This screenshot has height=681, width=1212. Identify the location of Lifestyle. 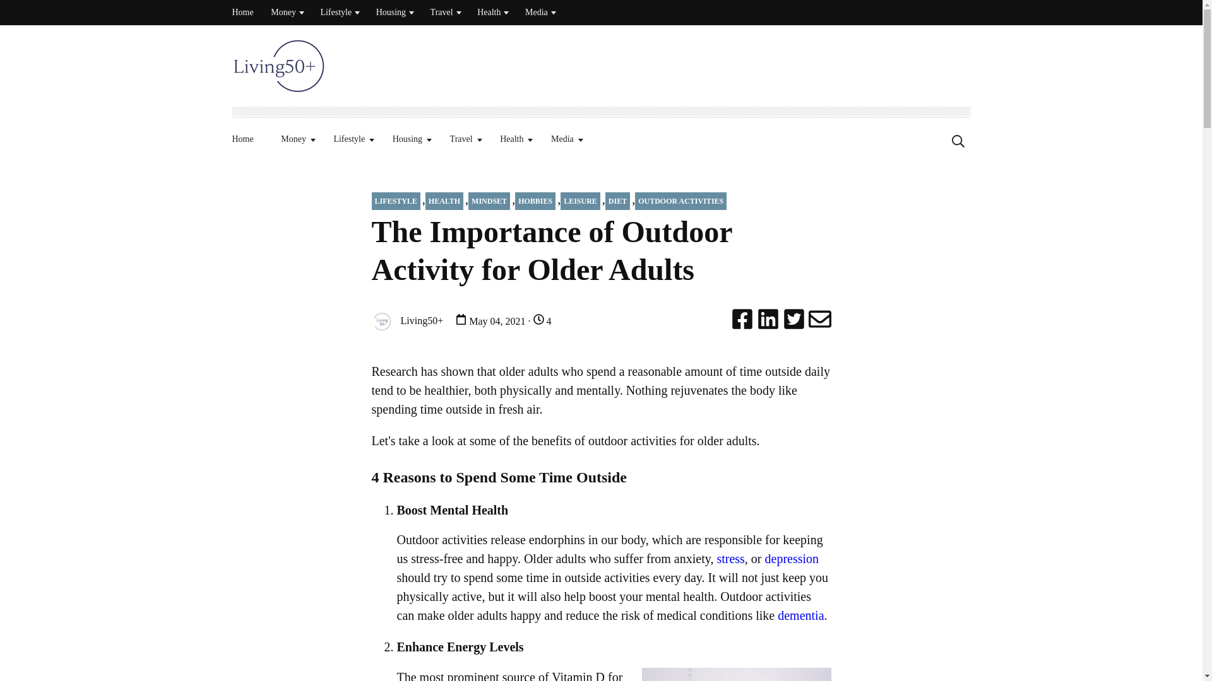
(335, 12).